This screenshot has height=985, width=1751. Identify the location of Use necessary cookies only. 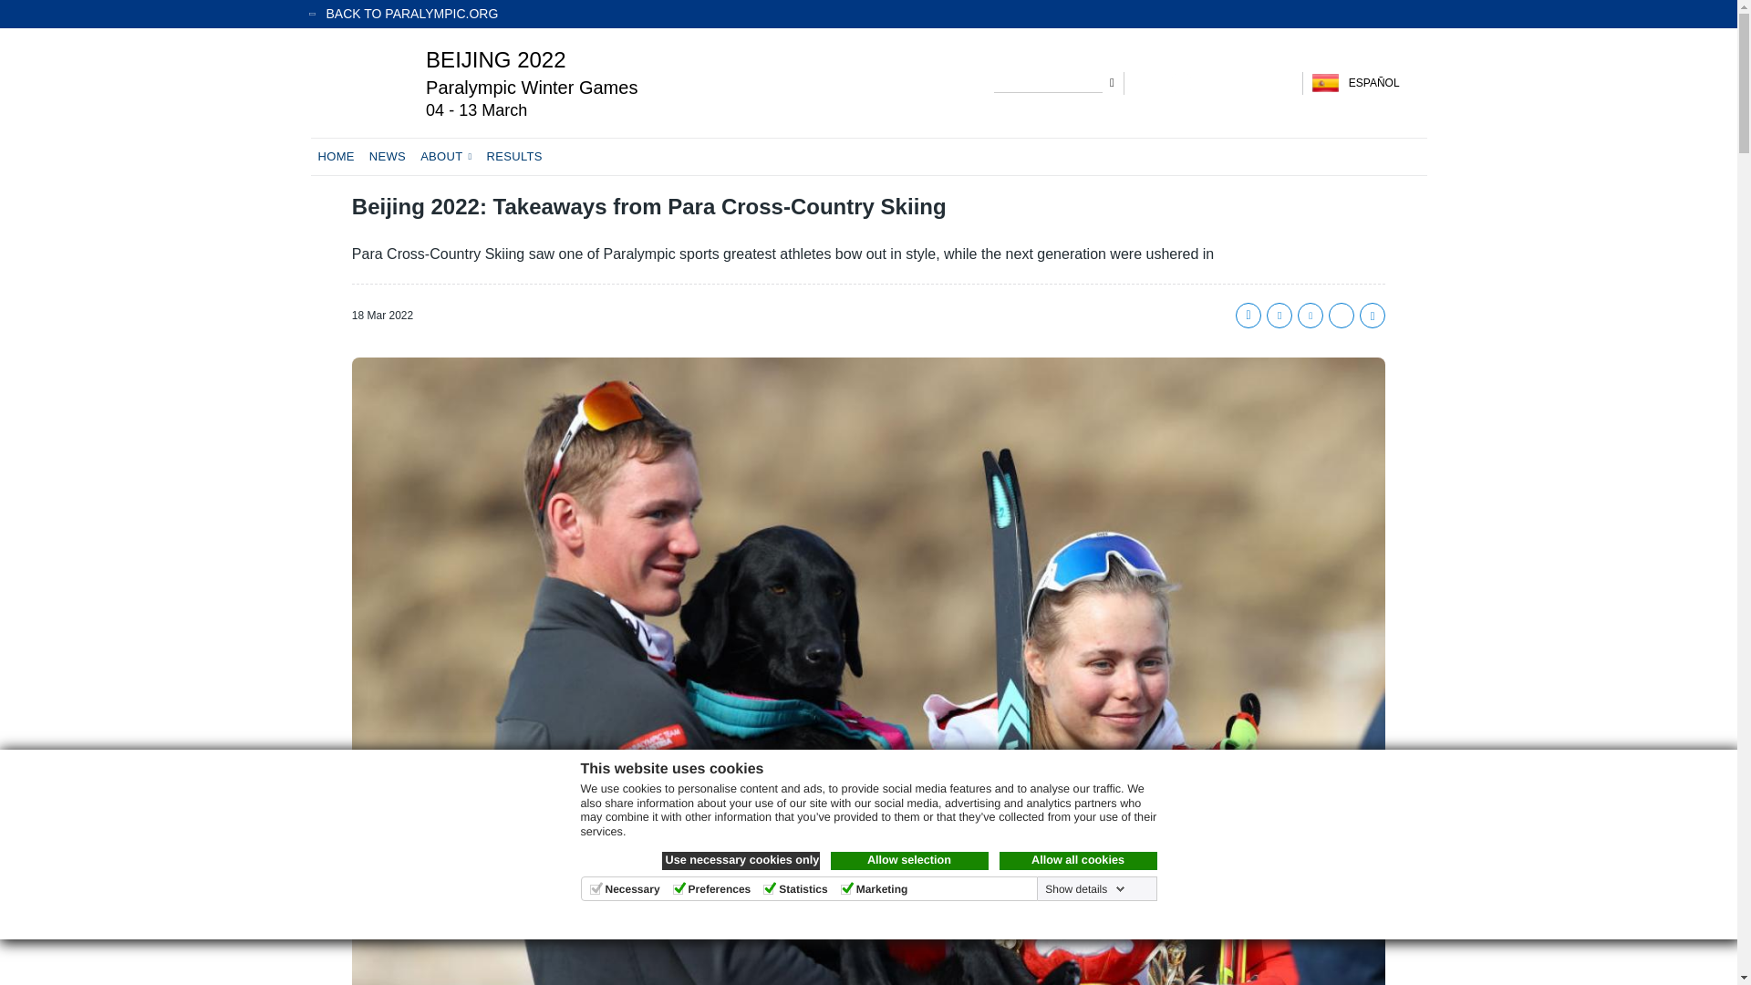
(741, 861).